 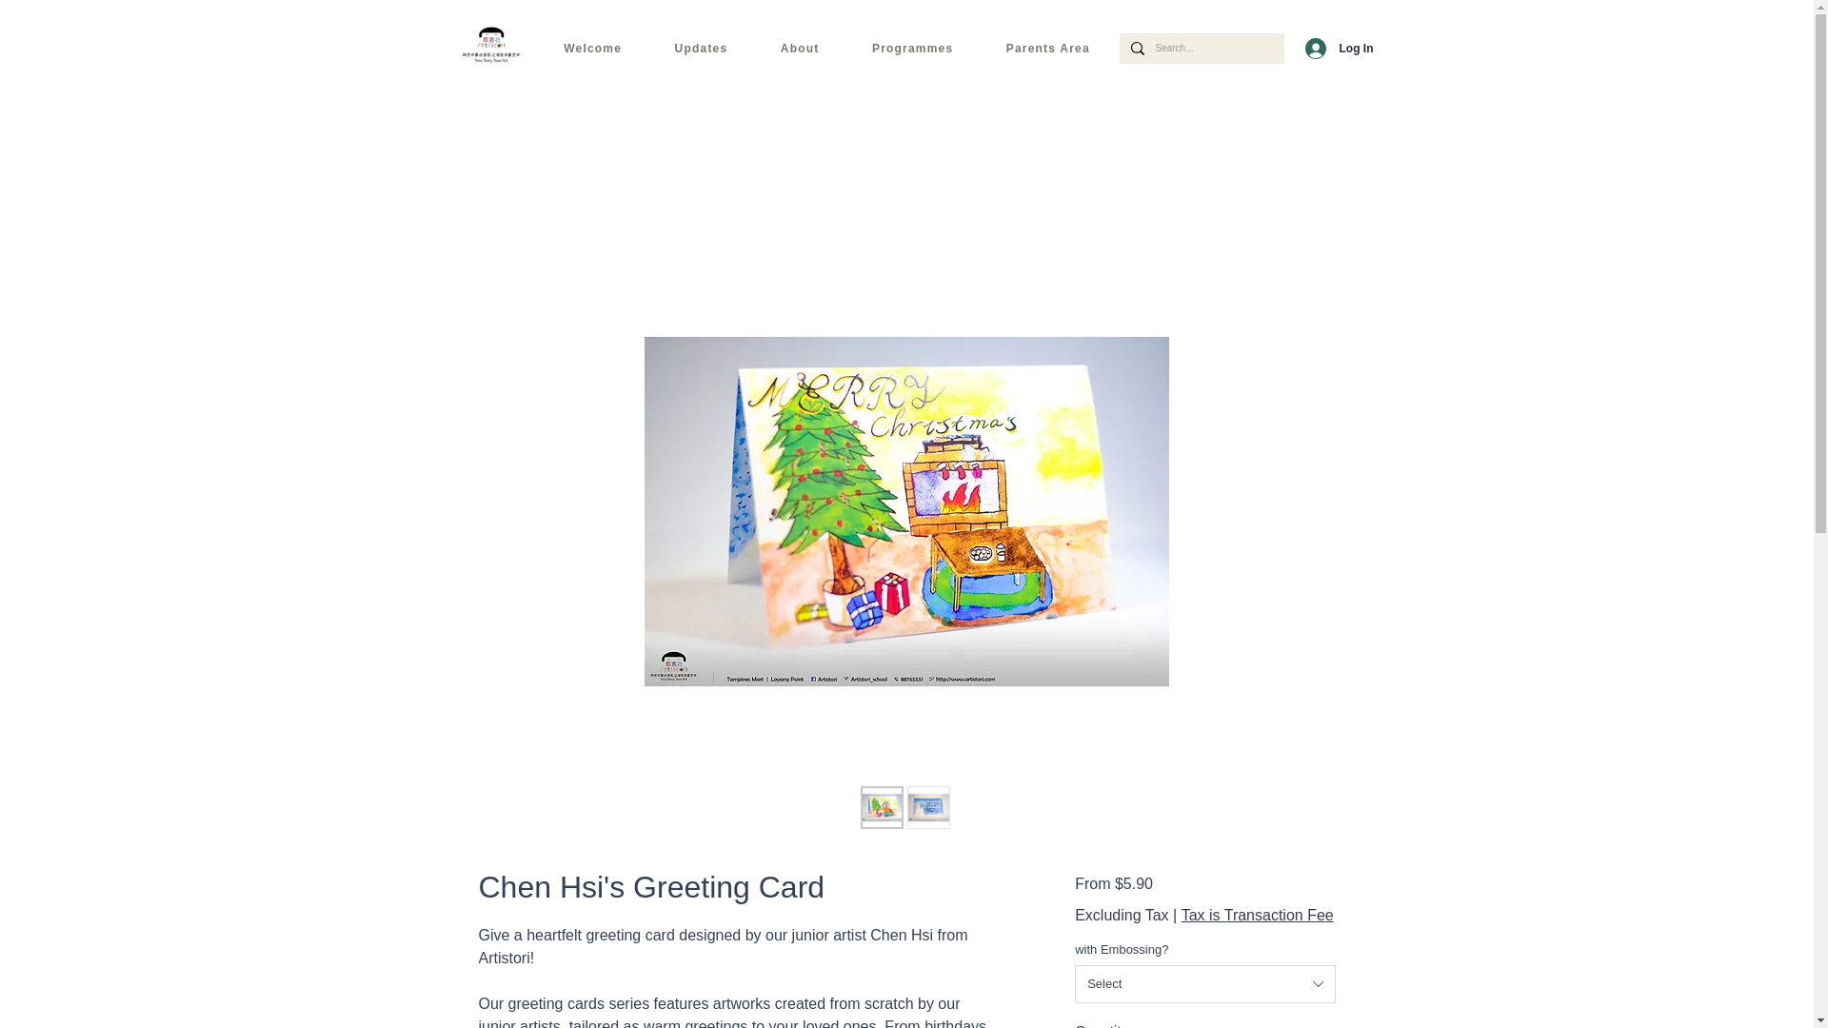 What do you see at coordinates (701, 48) in the screenshot?
I see `Updates` at bounding box center [701, 48].